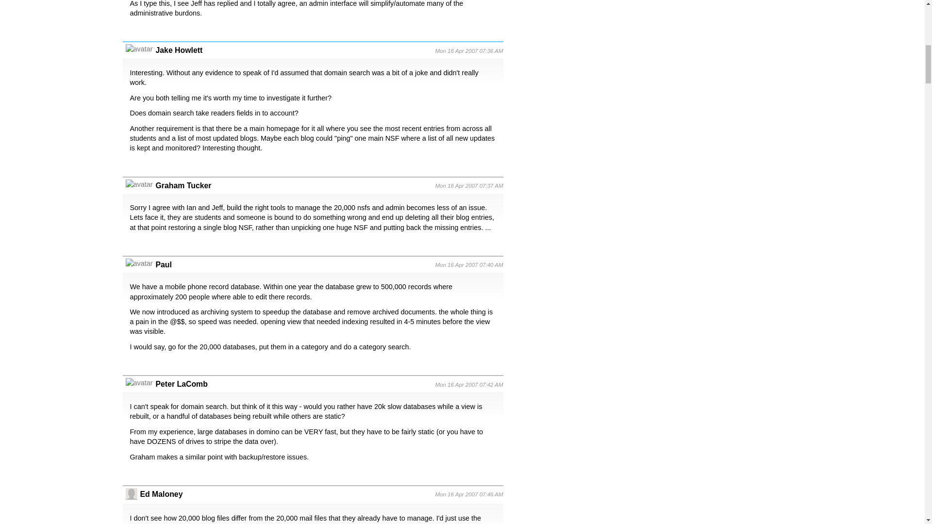 The width and height of the screenshot is (932, 524). I want to click on Paul, so click(163, 264).